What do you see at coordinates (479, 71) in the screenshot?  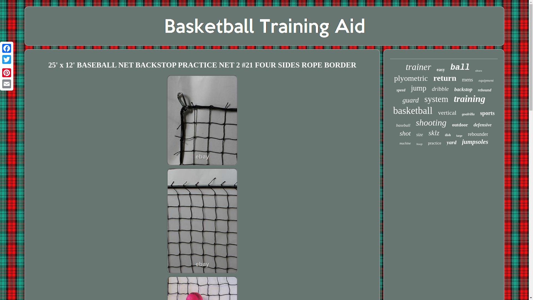 I see `shoes` at bounding box center [479, 71].